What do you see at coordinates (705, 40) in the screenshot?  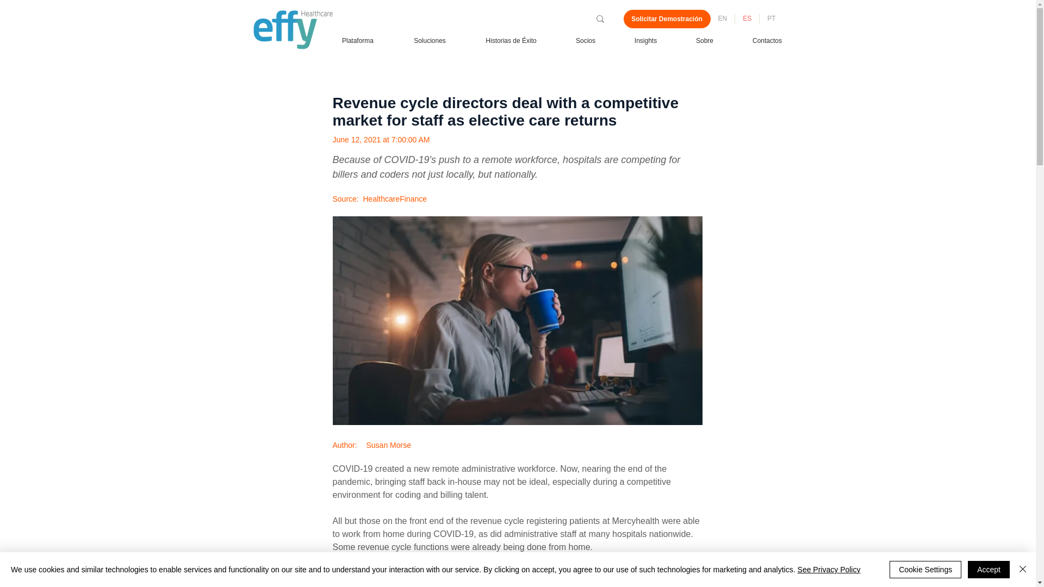 I see `Sobre` at bounding box center [705, 40].